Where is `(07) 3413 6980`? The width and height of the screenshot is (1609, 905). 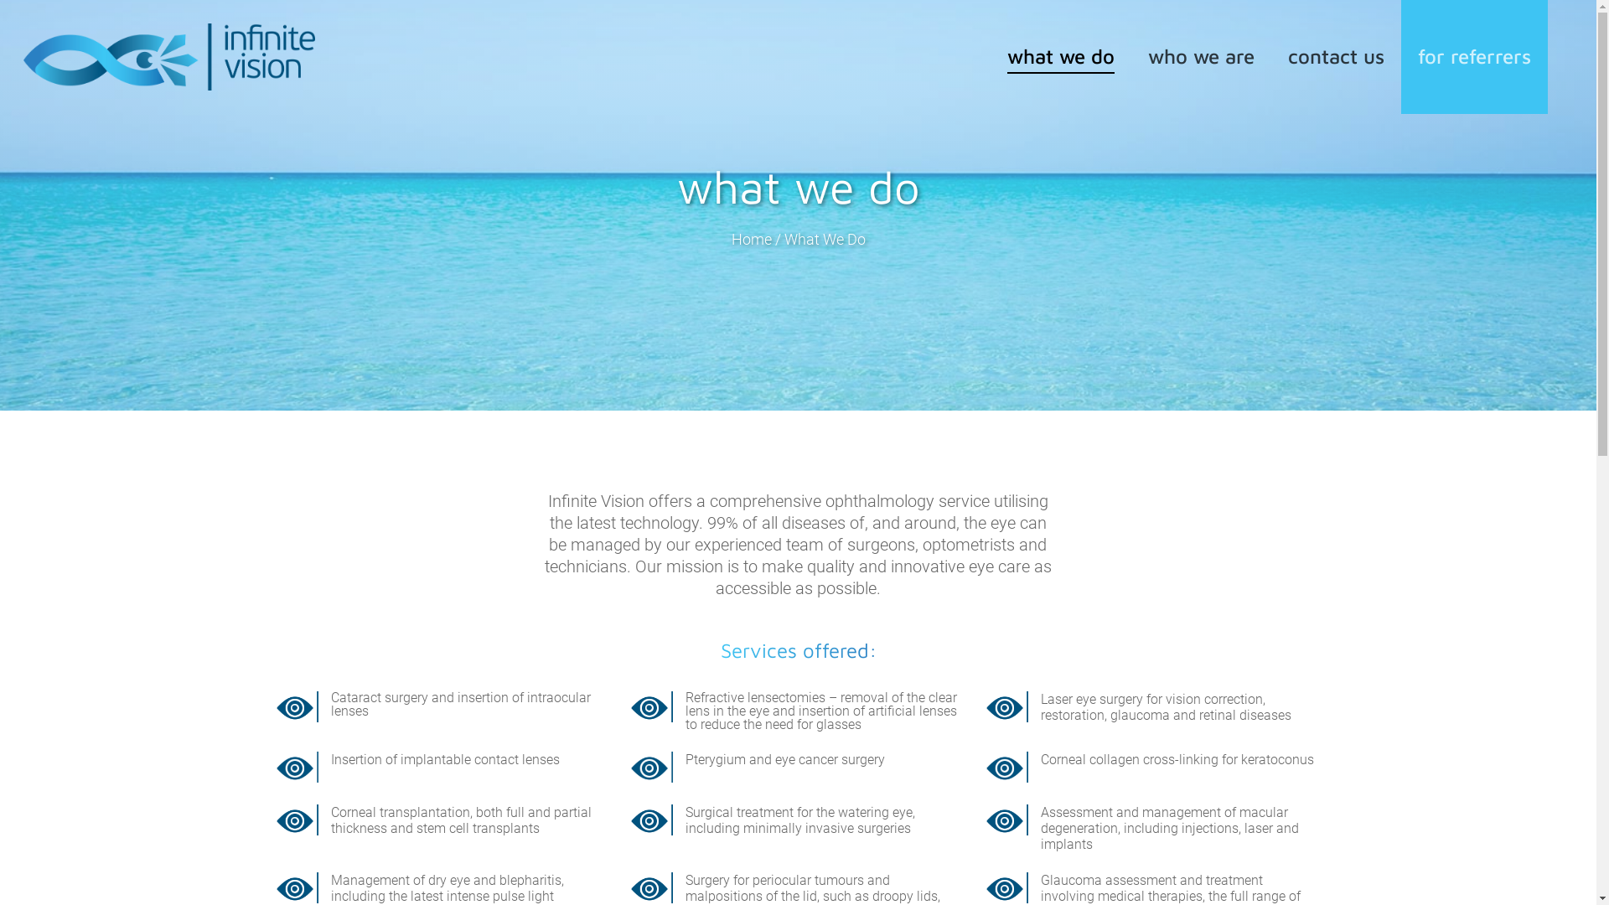
(07) 3413 6980 is located at coordinates (1052, 763).